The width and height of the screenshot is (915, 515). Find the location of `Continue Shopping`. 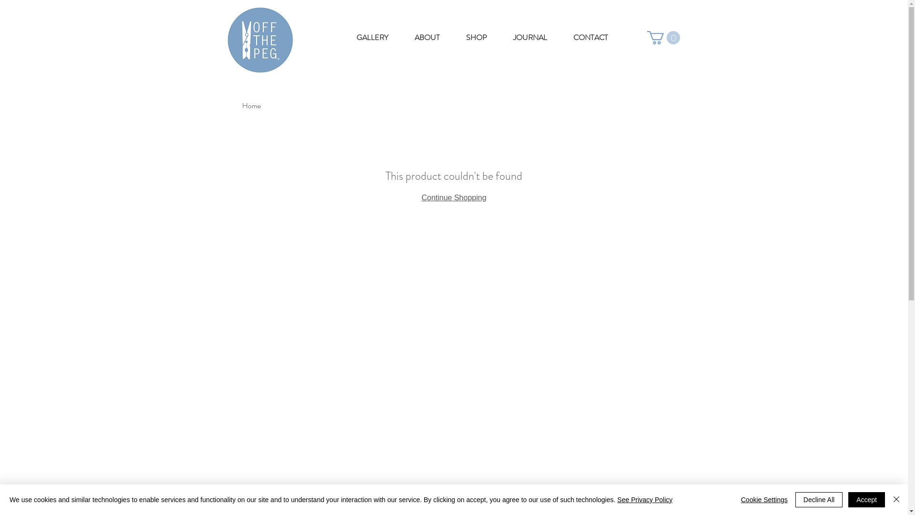

Continue Shopping is located at coordinates (454, 197).